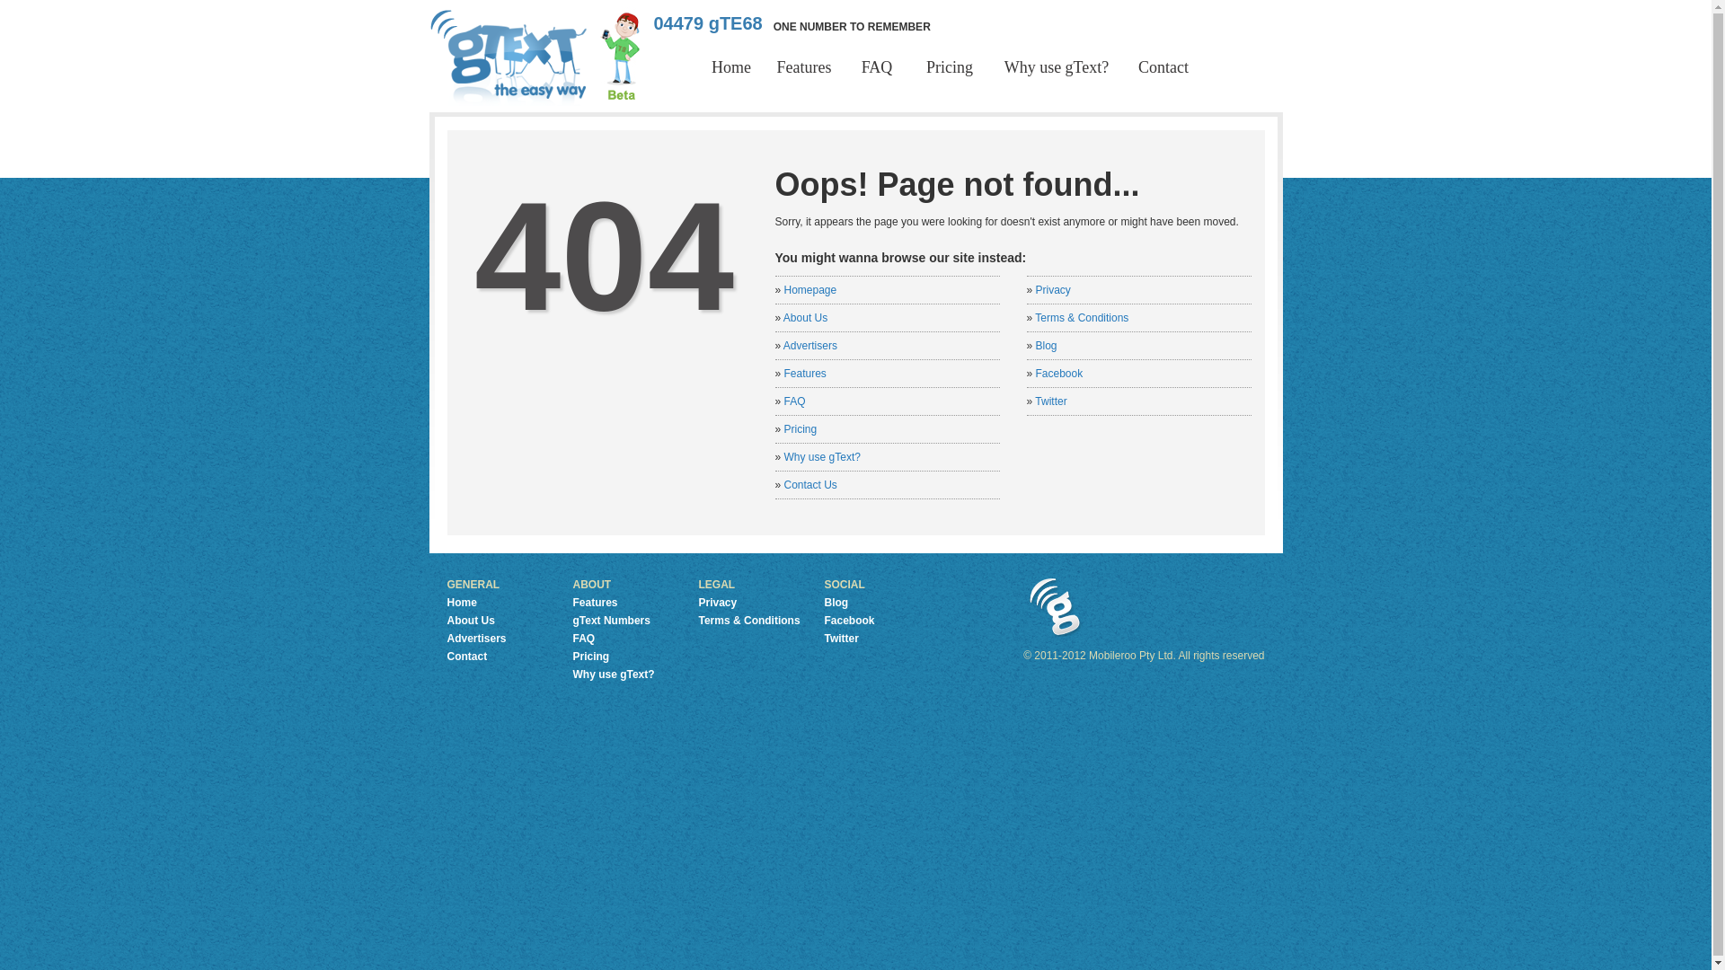  Describe the element at coordinates (801, 429) in the screenshot. I see `Pricing` at that location.